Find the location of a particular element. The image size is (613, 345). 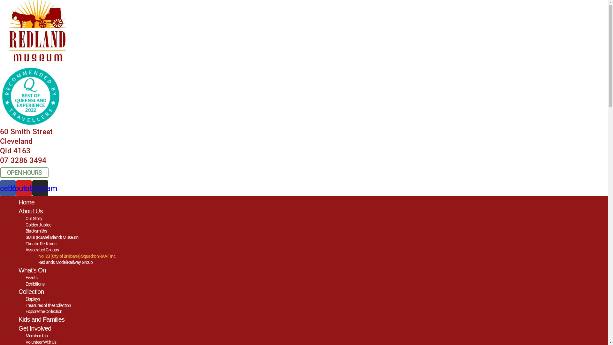

Displays is located at coordinates (33, 299).